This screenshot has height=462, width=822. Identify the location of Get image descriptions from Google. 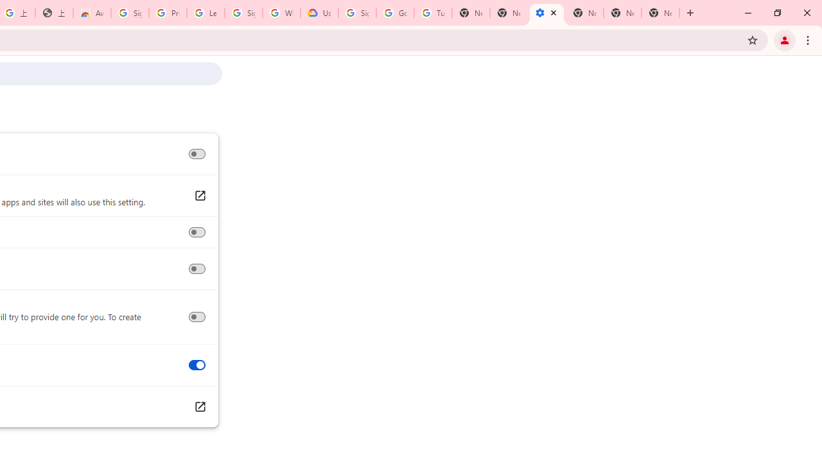
(197, 317).